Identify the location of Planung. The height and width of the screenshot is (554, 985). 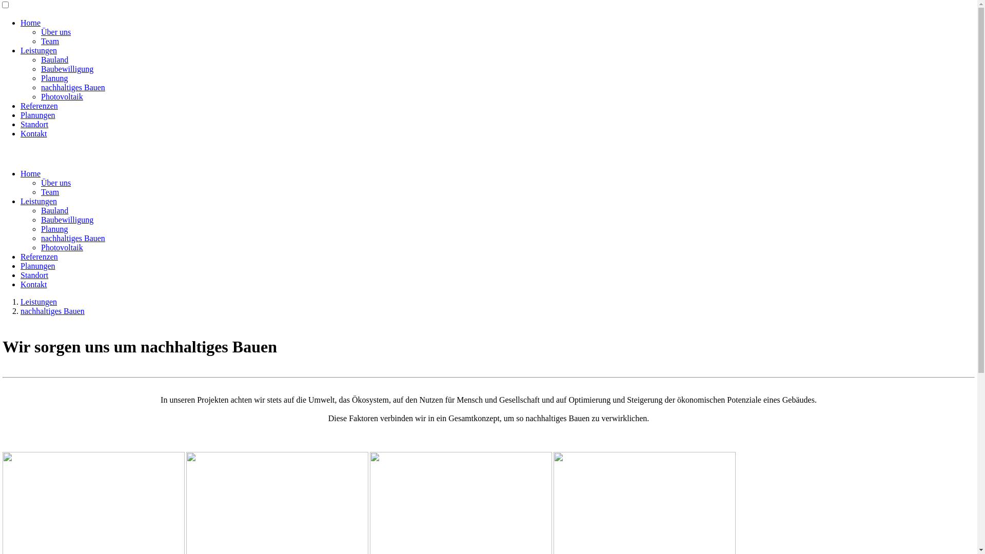
(54, 229).